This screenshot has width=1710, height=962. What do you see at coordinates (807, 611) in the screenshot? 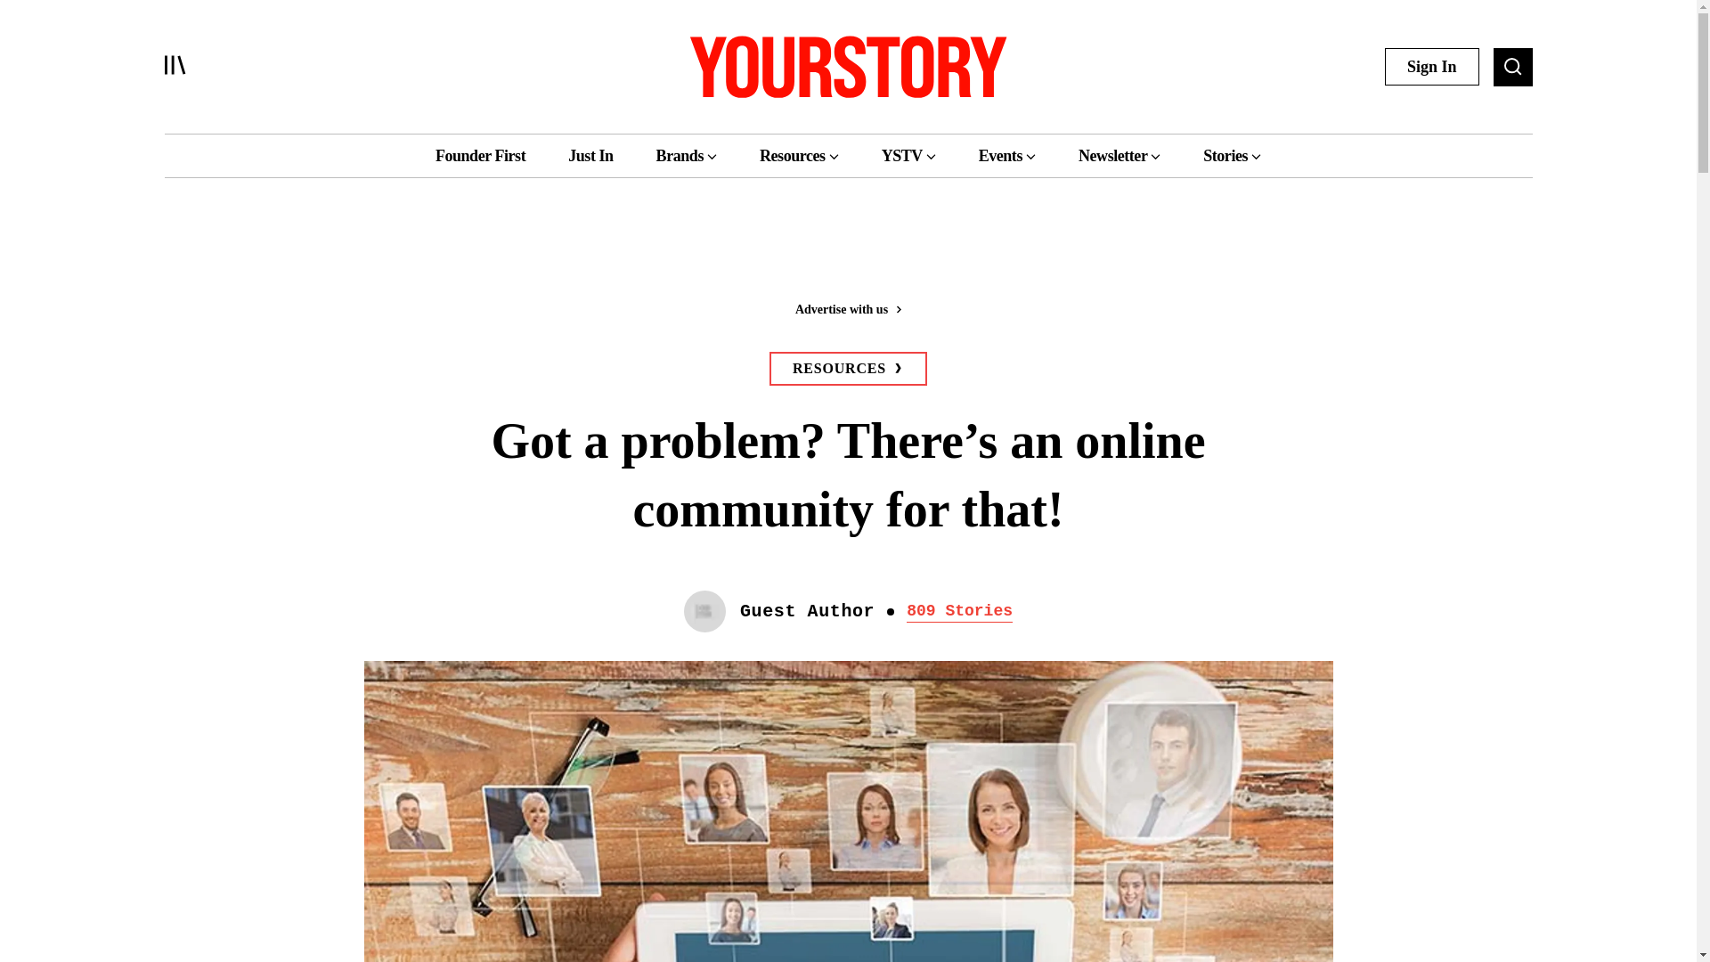
I see `Guest Author` at bounding box center [807, 611].